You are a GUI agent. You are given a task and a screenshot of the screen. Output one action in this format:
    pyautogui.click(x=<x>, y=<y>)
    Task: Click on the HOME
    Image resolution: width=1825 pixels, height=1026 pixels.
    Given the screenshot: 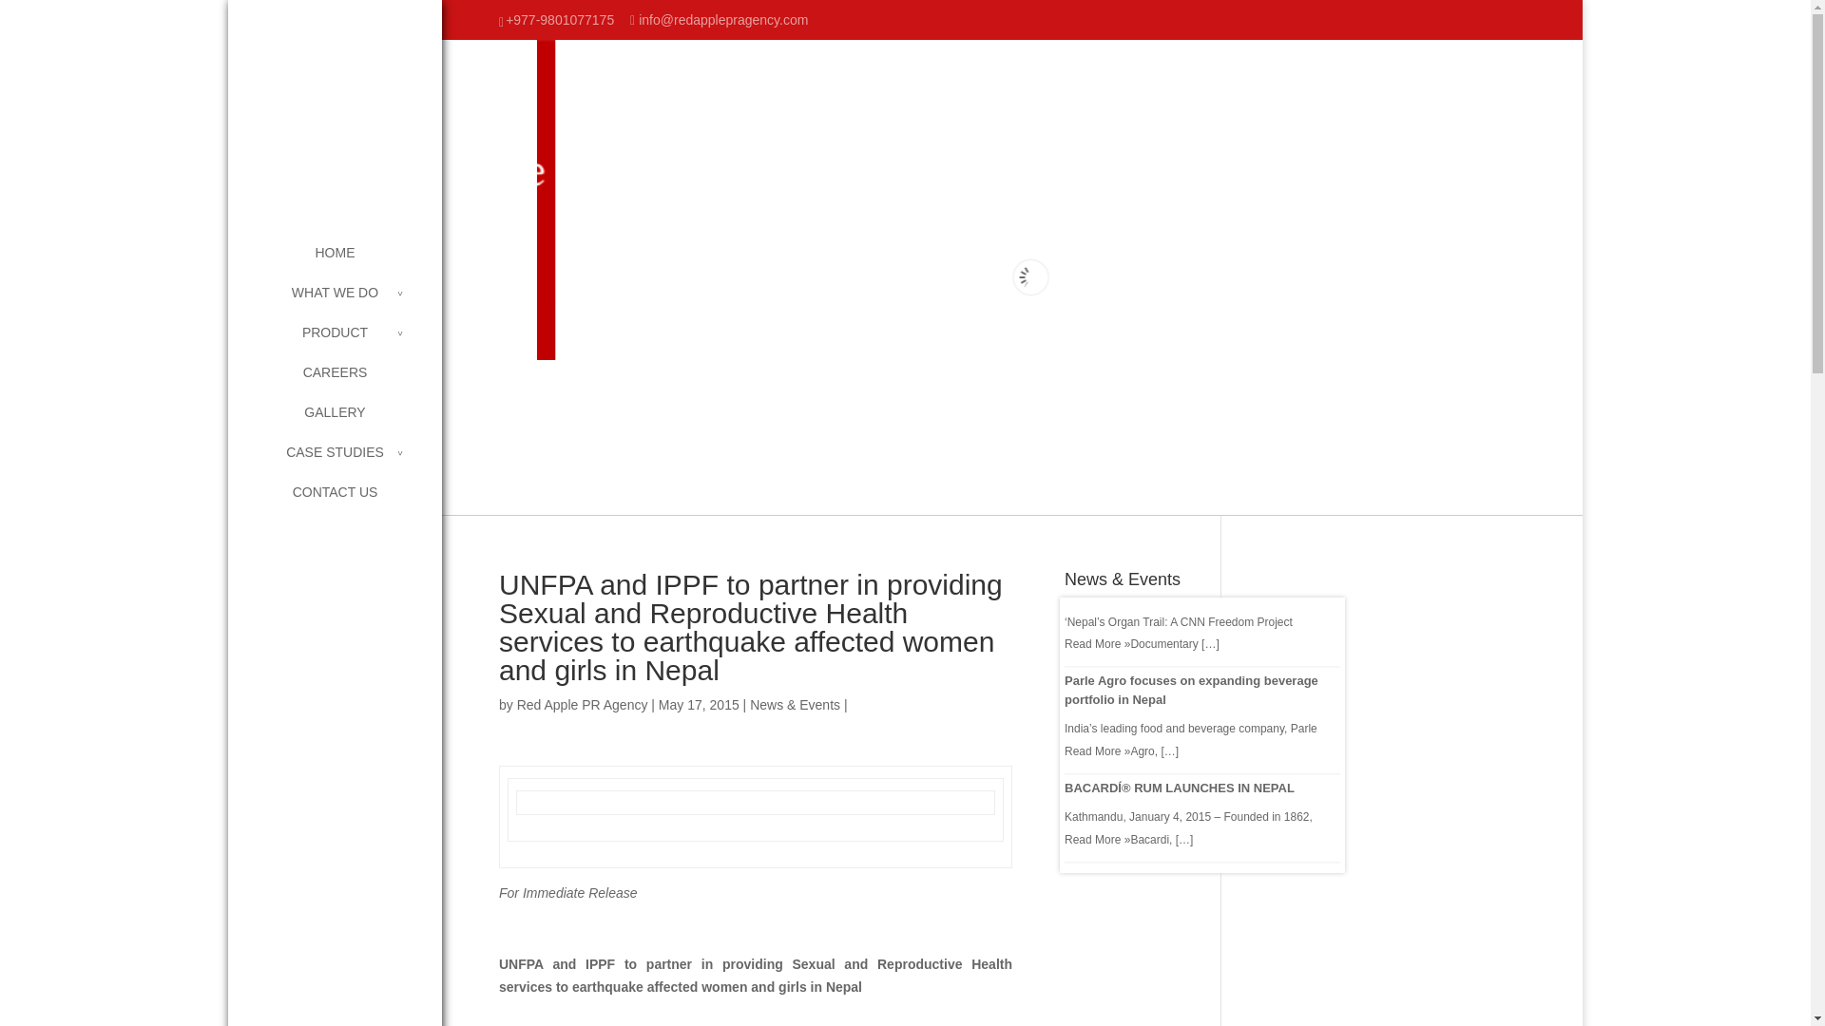 What is the action you would take?
    pyautogui.click(x=354, y=262)
    